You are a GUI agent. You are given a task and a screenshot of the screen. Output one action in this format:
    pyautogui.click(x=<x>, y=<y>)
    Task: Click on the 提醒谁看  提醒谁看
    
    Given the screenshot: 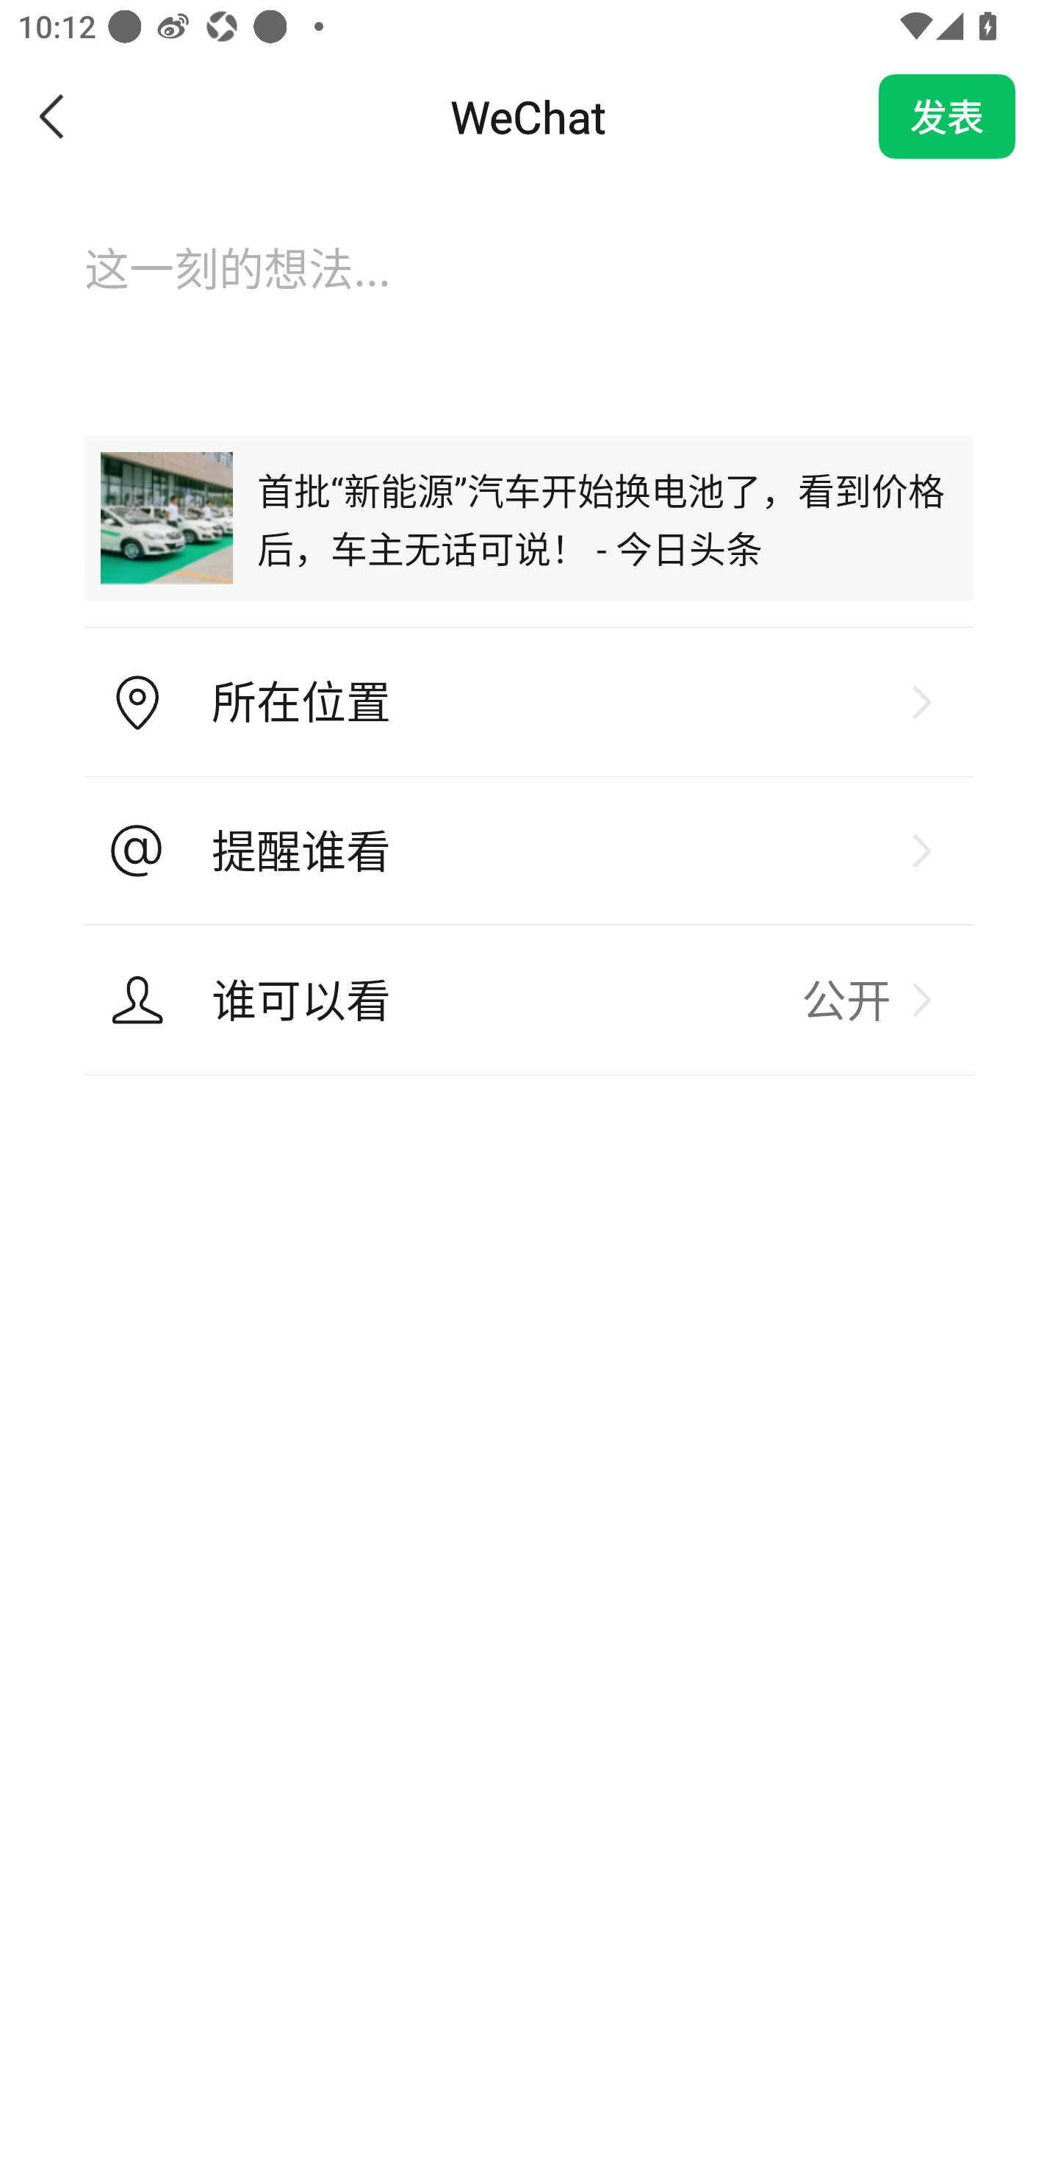 What is the action you would take?
    pyautogui.click(x=529, y=851)
    